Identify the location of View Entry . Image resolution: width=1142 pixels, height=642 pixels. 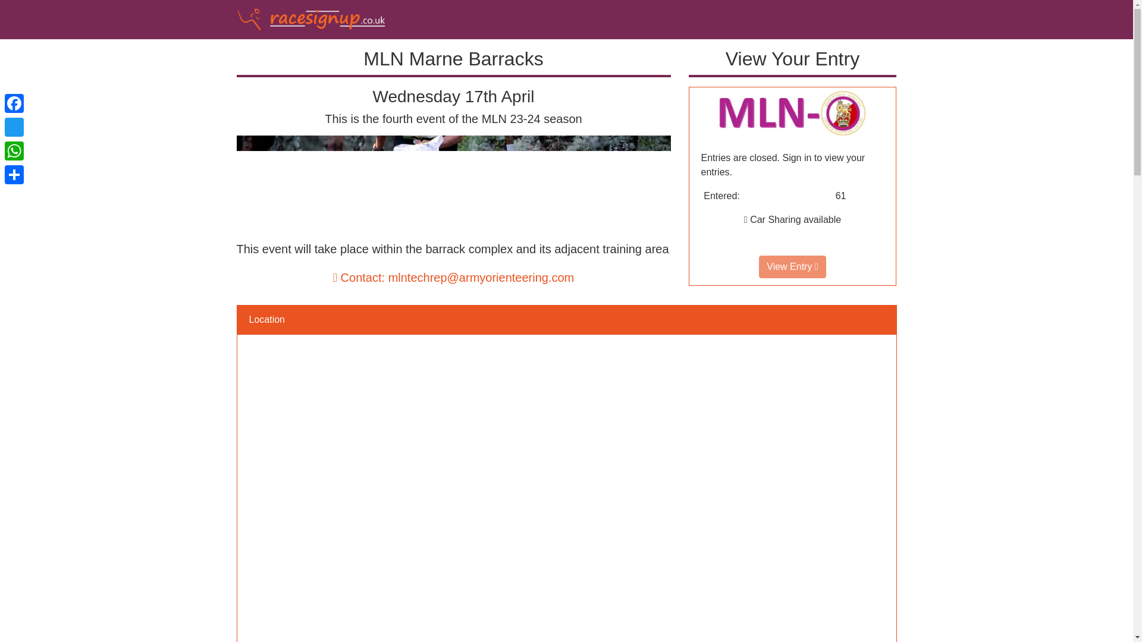
(792, 266).